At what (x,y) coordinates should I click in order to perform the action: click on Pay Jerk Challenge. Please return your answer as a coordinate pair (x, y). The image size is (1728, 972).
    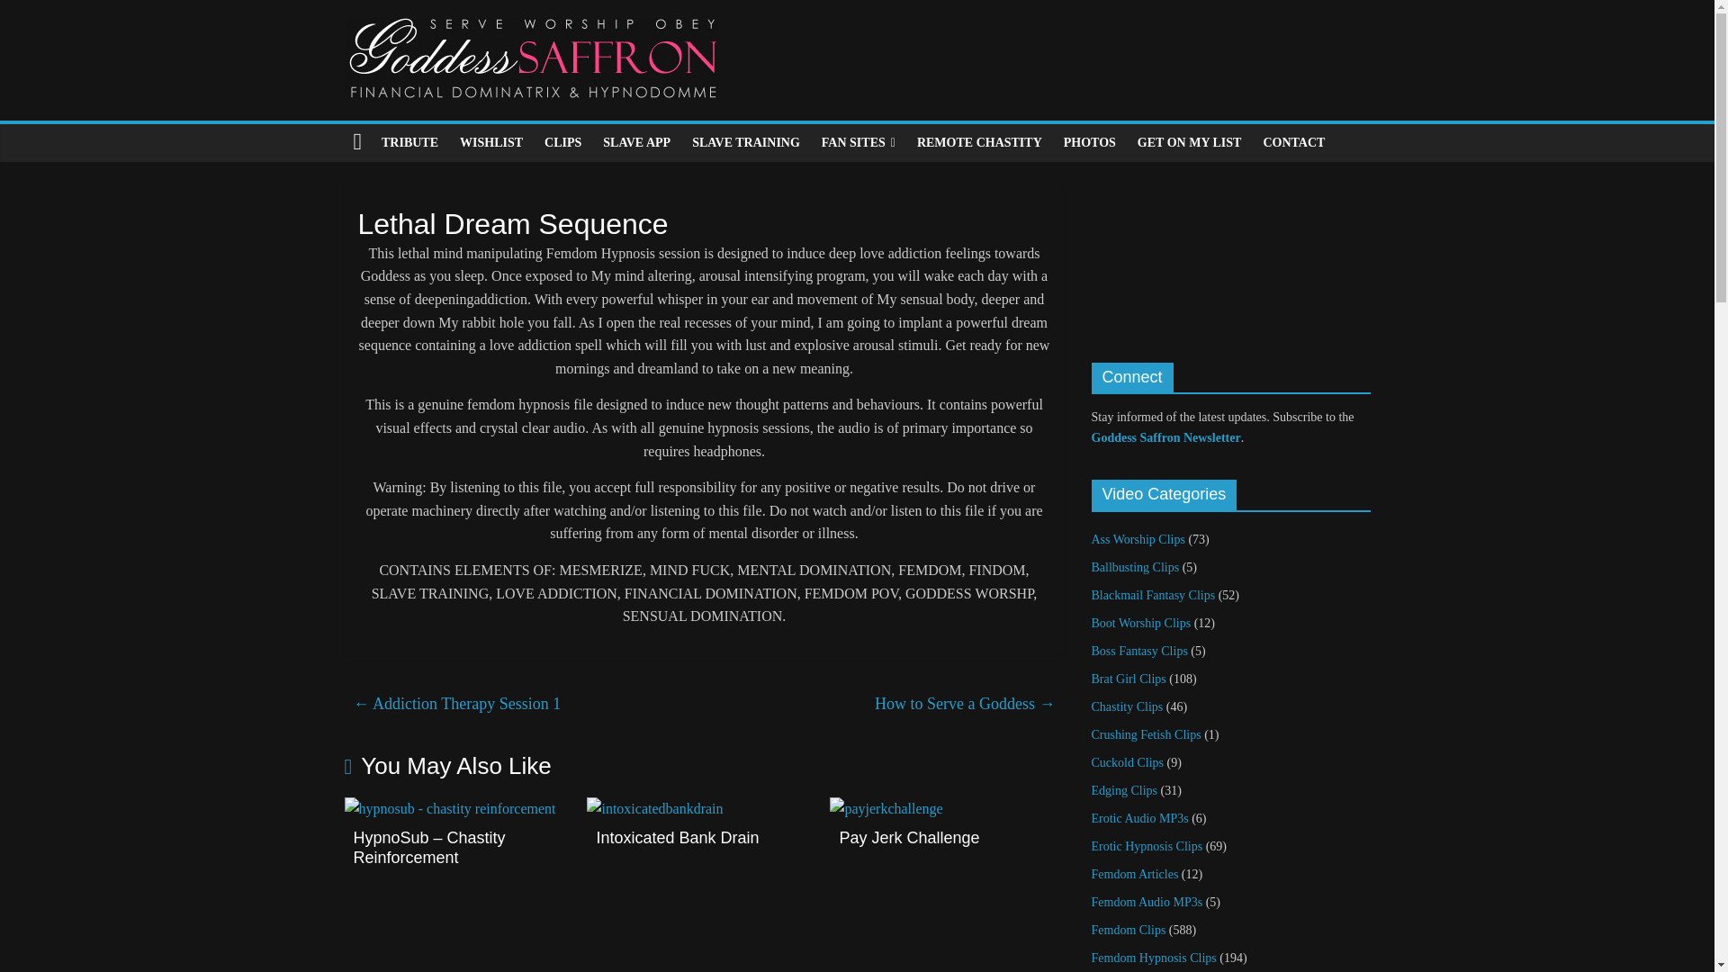
    Looking at the image, I should click on (909, 837).